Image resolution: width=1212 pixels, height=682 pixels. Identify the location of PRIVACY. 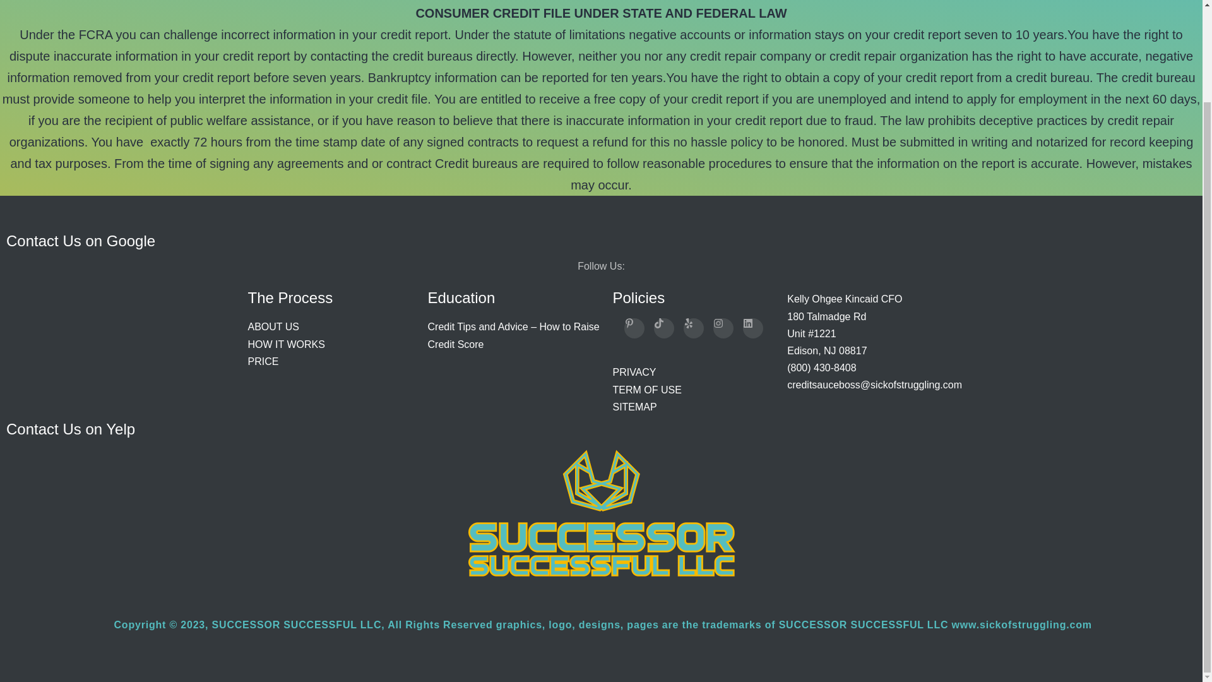
(634, 373).